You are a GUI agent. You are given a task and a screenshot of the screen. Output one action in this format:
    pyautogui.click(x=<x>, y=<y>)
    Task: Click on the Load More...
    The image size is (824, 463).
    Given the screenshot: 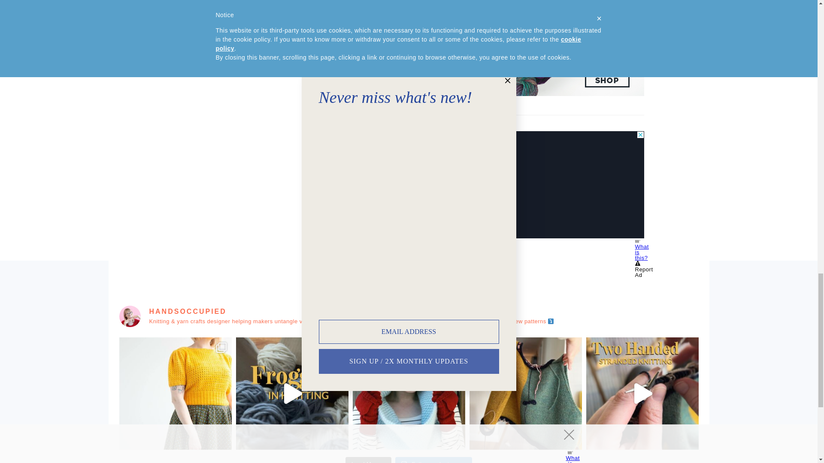 What is the action you would take?
    pyautogui.click(x=368, y=460)
    